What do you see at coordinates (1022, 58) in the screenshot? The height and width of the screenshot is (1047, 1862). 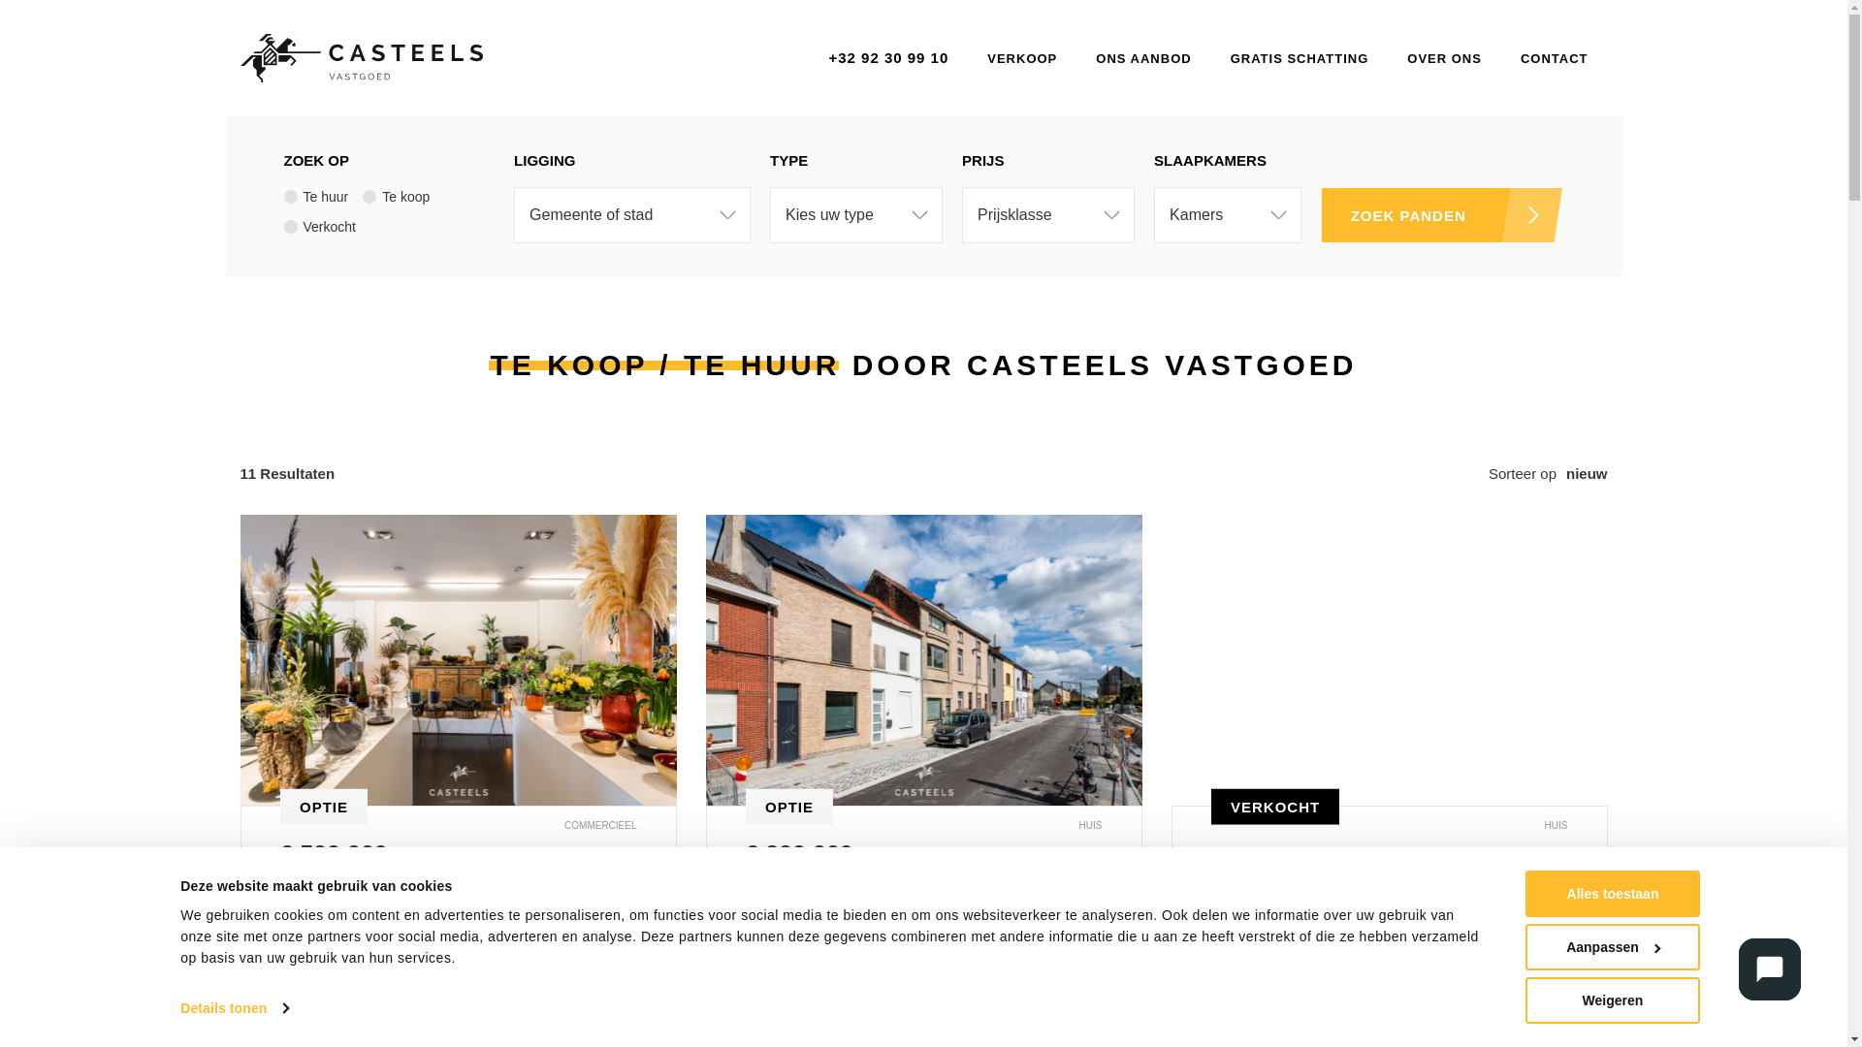 I see `VERKOOP` at bounding box center [1022, 58].